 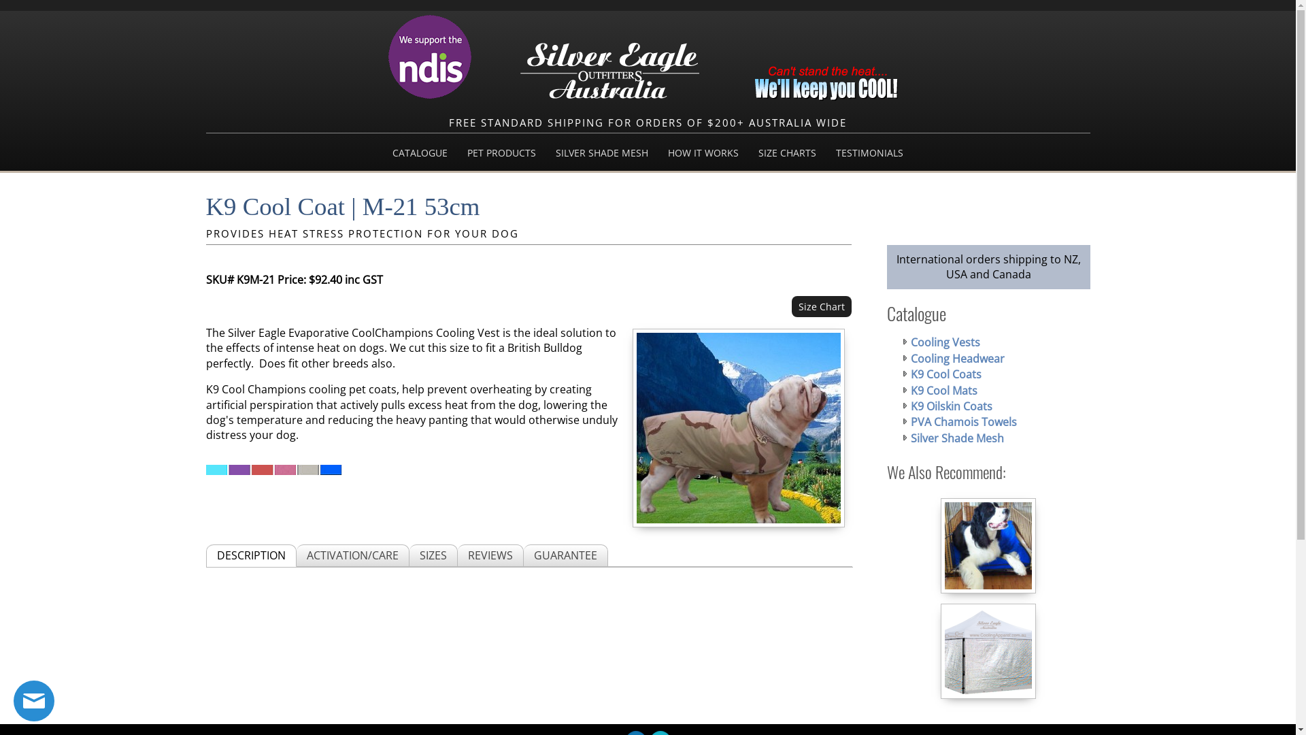 I want to click on SILVER SHADE MESH, so click(x=602, y=152).